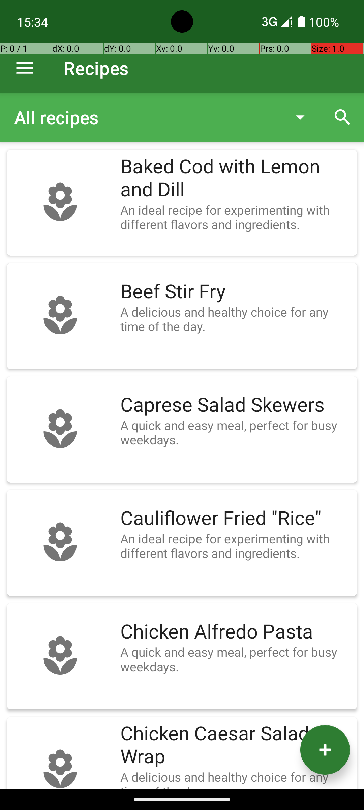 The width and height of the screenshot is (364, 810). Describe the element at coordinates (235, 518) in the screenshot. I see `Cauliflower Fried "Rice"` at that location.